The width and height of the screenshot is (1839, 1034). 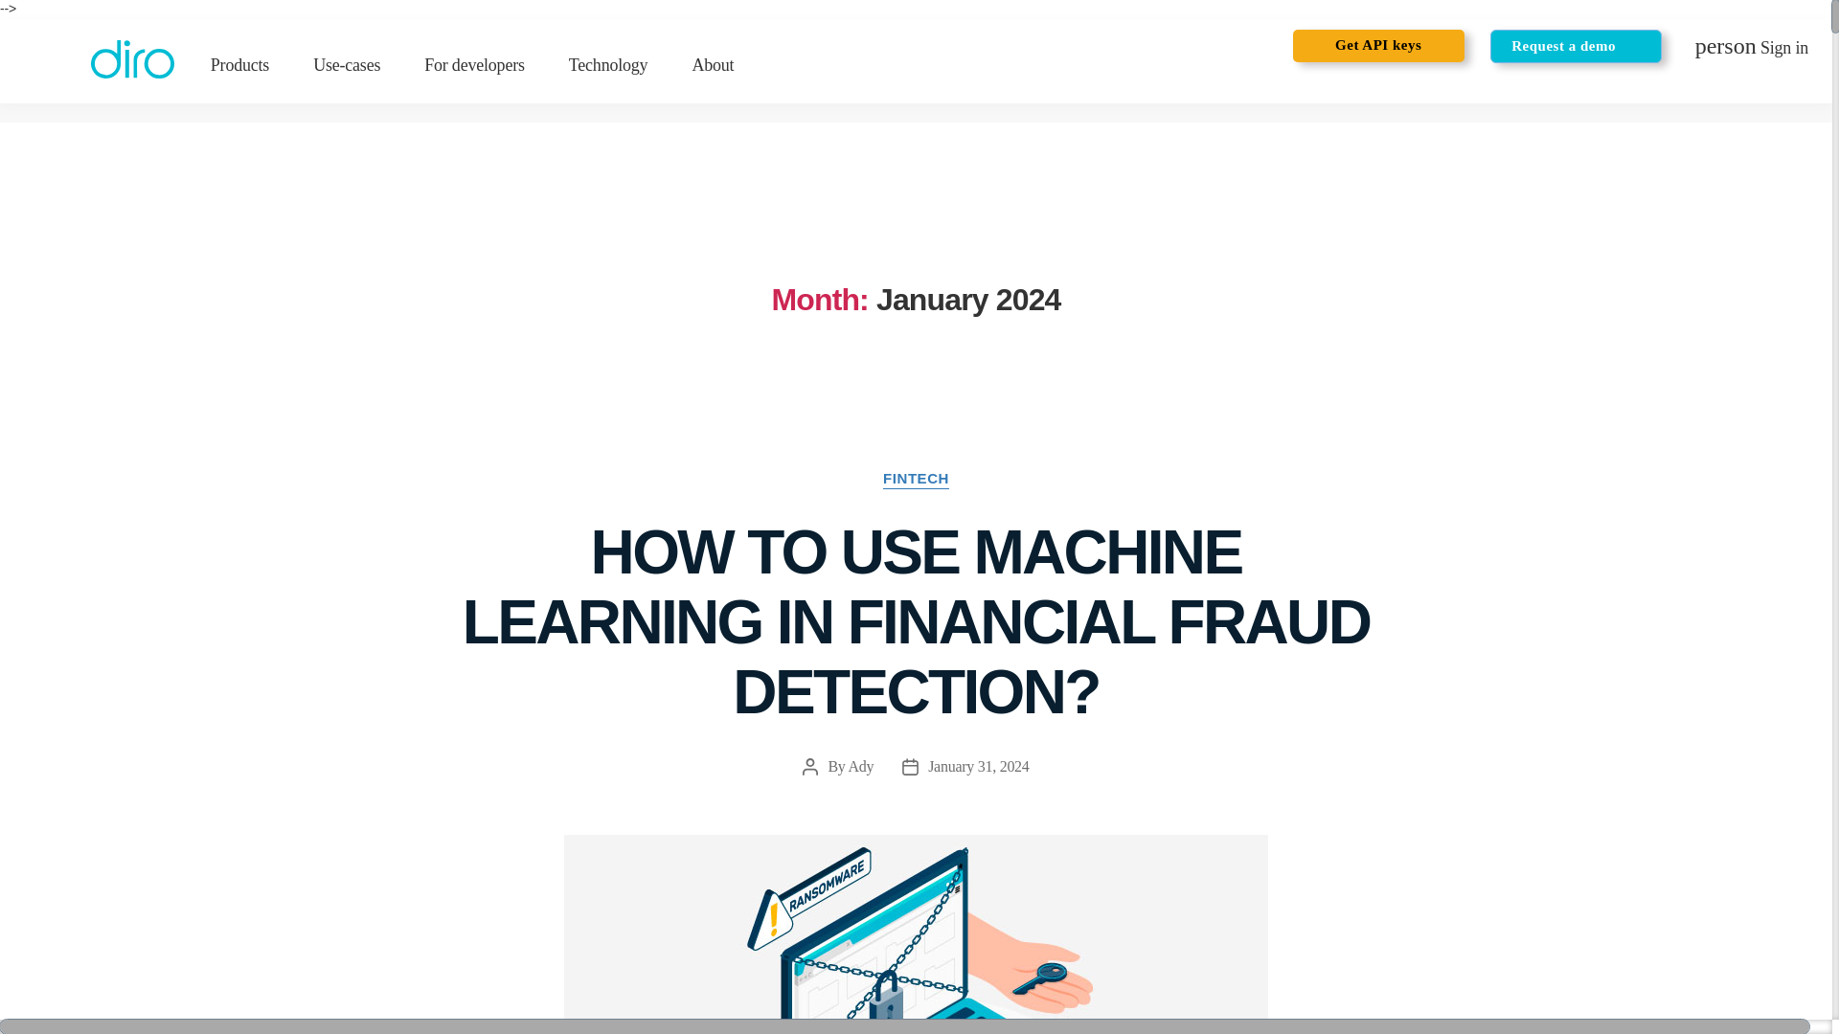 What do you see at coordinates (474, 65) in the screenshot?
I see `Request a demo` at bounding box center [474, 65].